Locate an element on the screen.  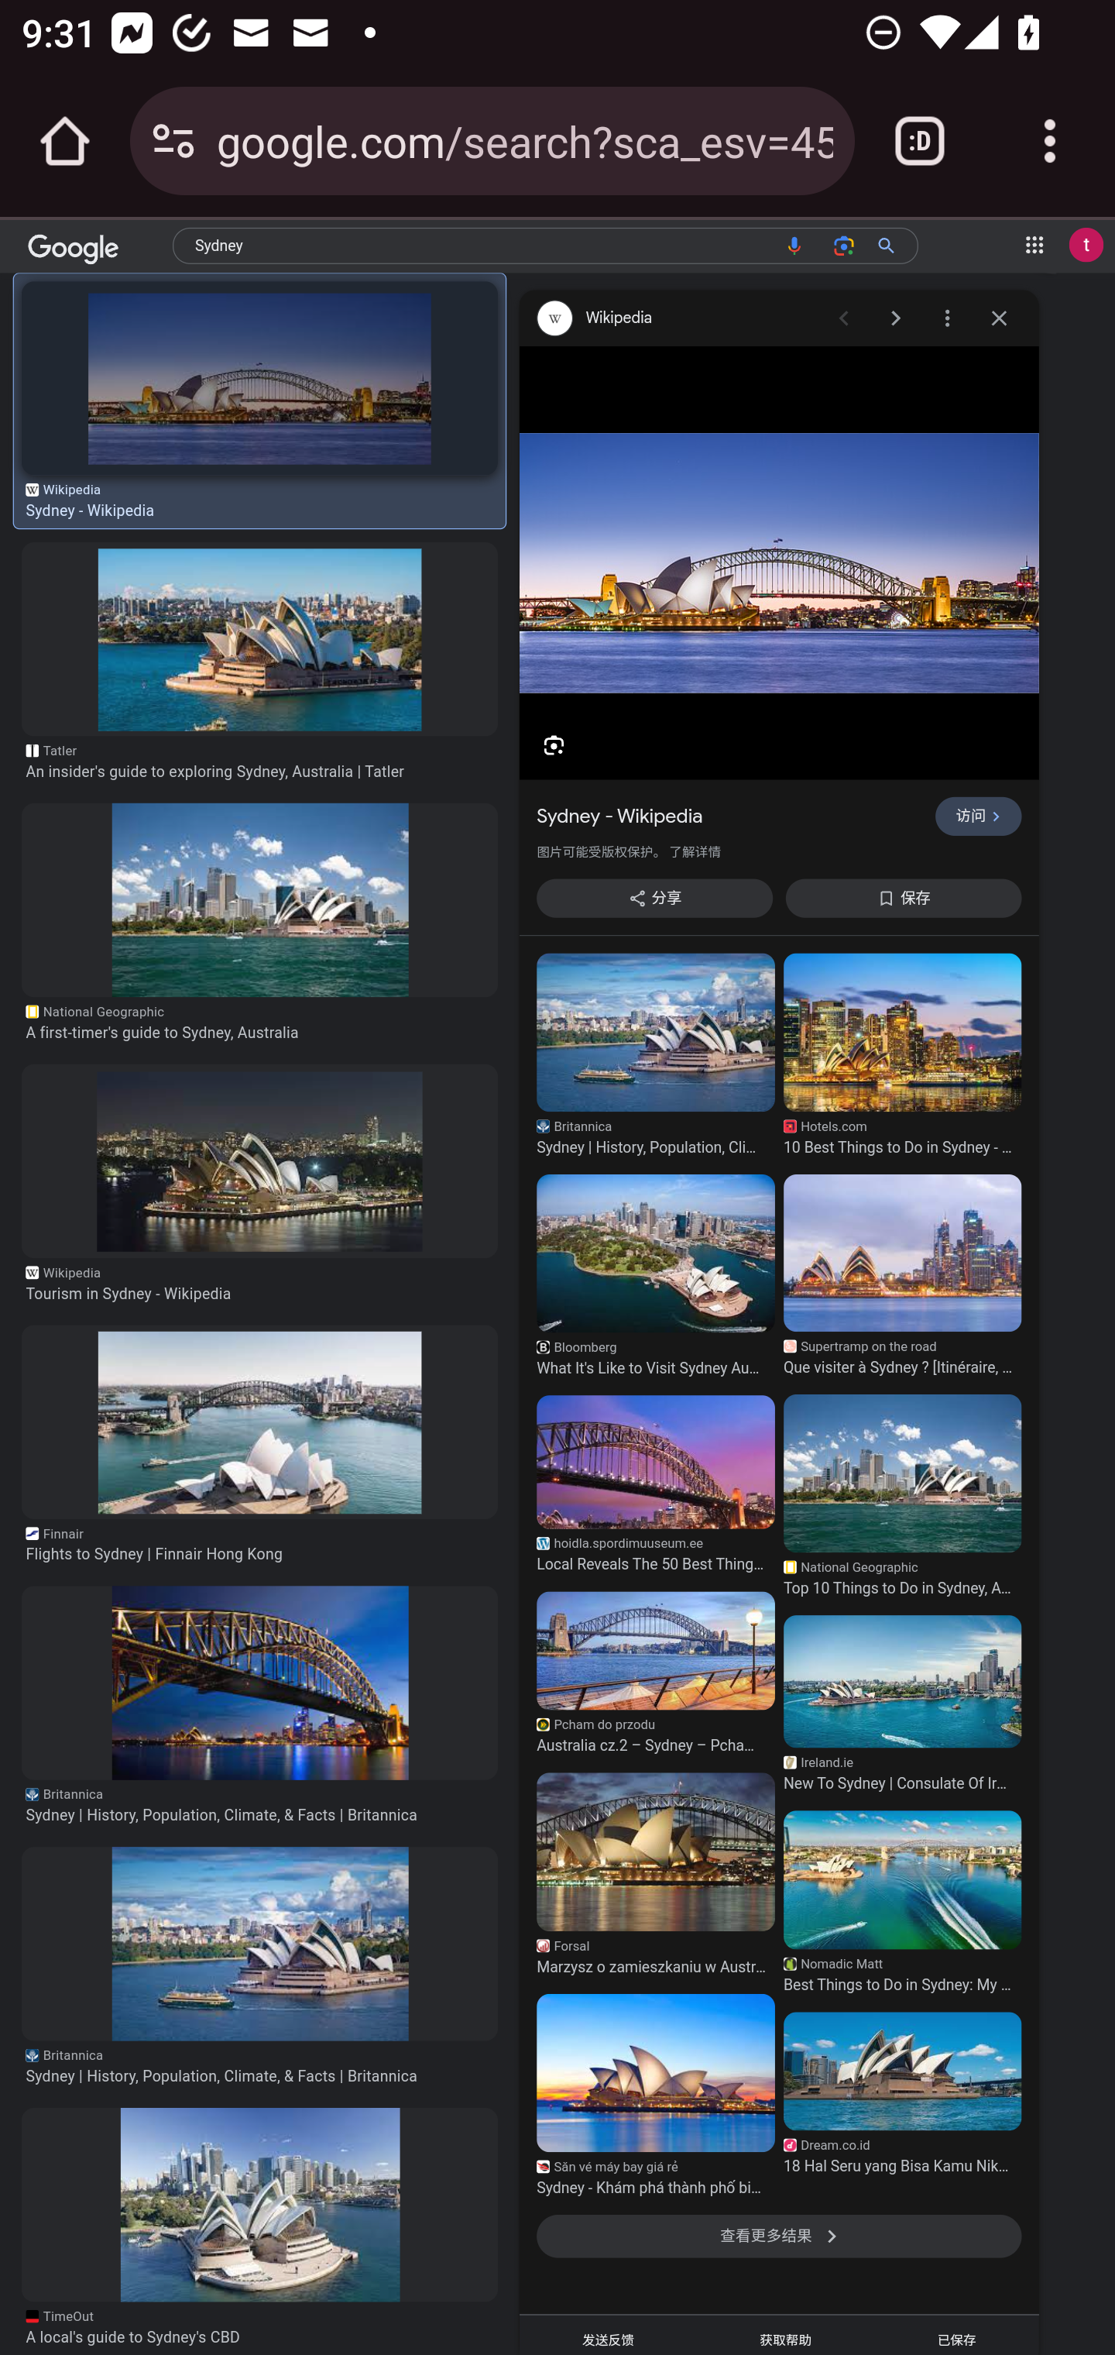
Australia cz.2 – Sydney – Pcham do przodu is located at coordinates (656, 1652).